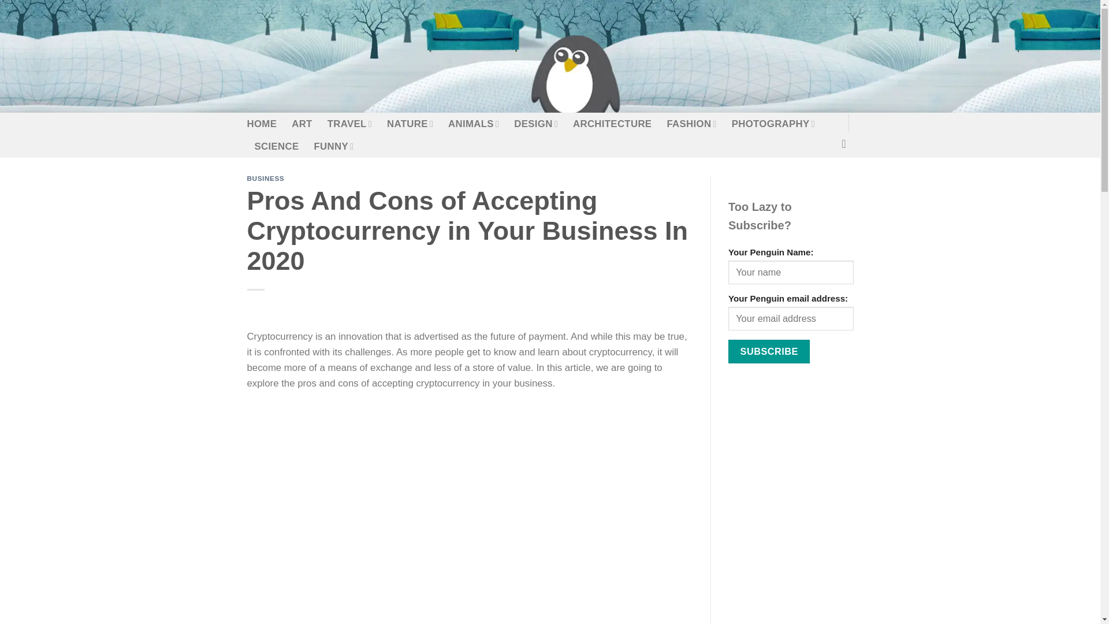 The width and height of the screenshot is (1109, 624). I want to click on FASHION, so click(691, 124).